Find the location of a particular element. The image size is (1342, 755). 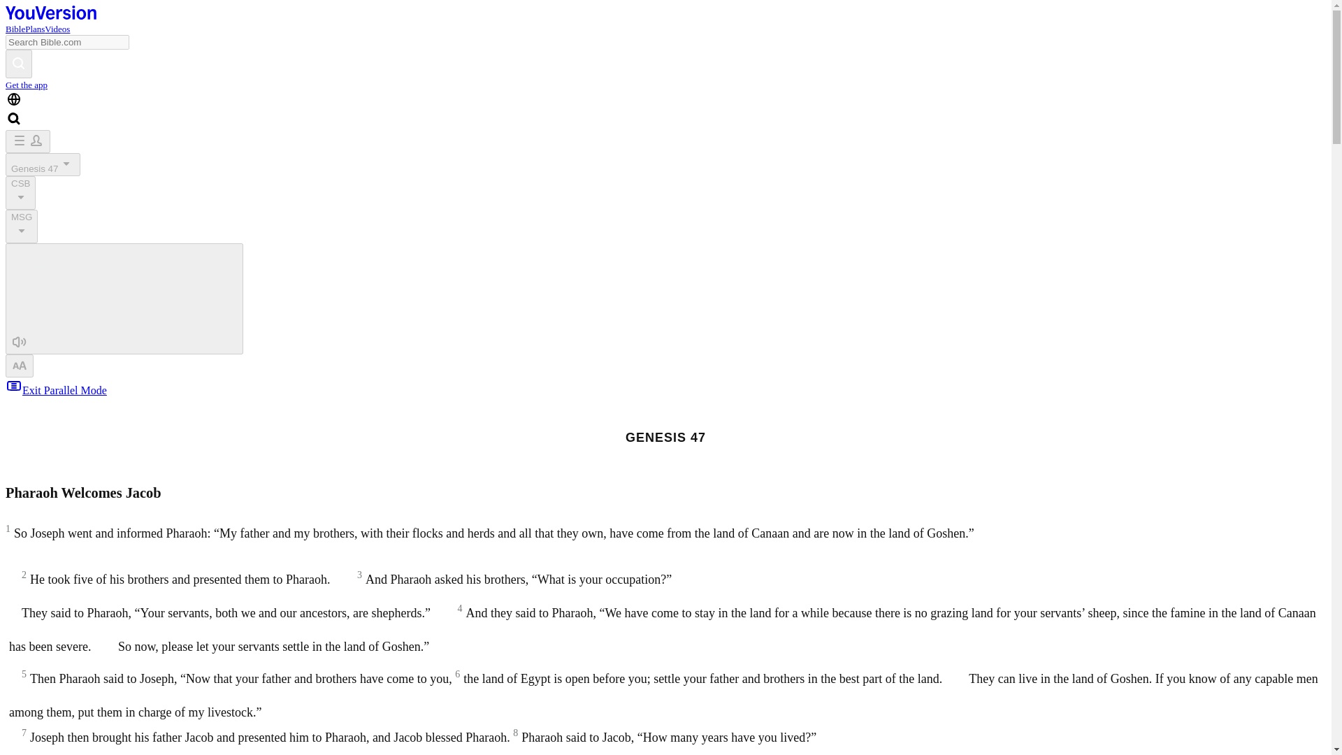

READER SETTINGS is located at coordinates (20, 364).